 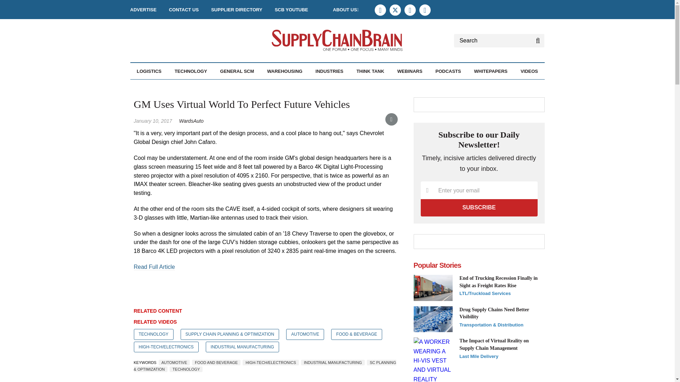 What do you see at coordinates (183, 10) in the screenshot?
I see `CONTACT US` at bounding box center [183, 10].